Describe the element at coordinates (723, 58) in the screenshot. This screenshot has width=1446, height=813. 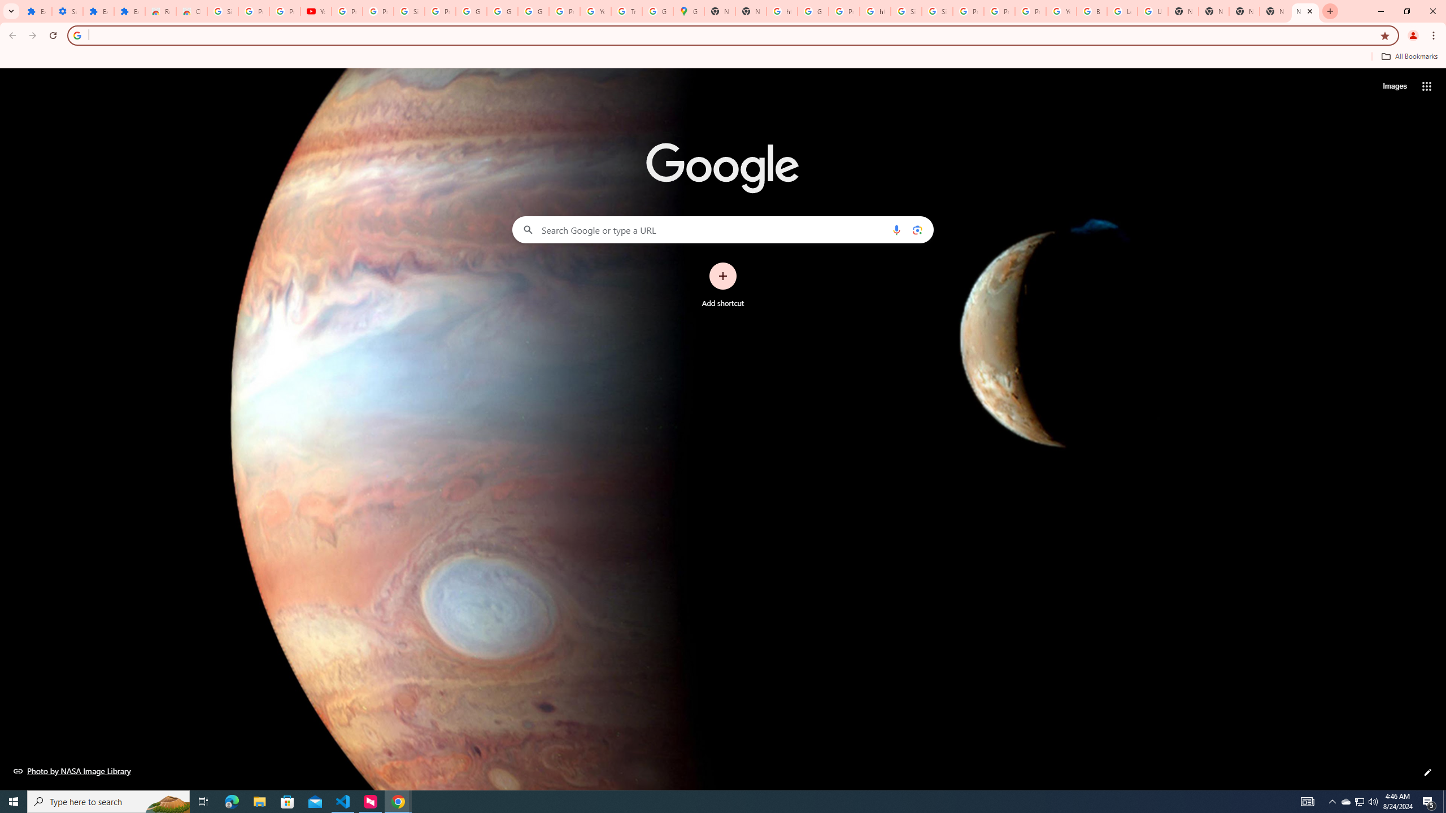
I see `Bookmarks` at that location.